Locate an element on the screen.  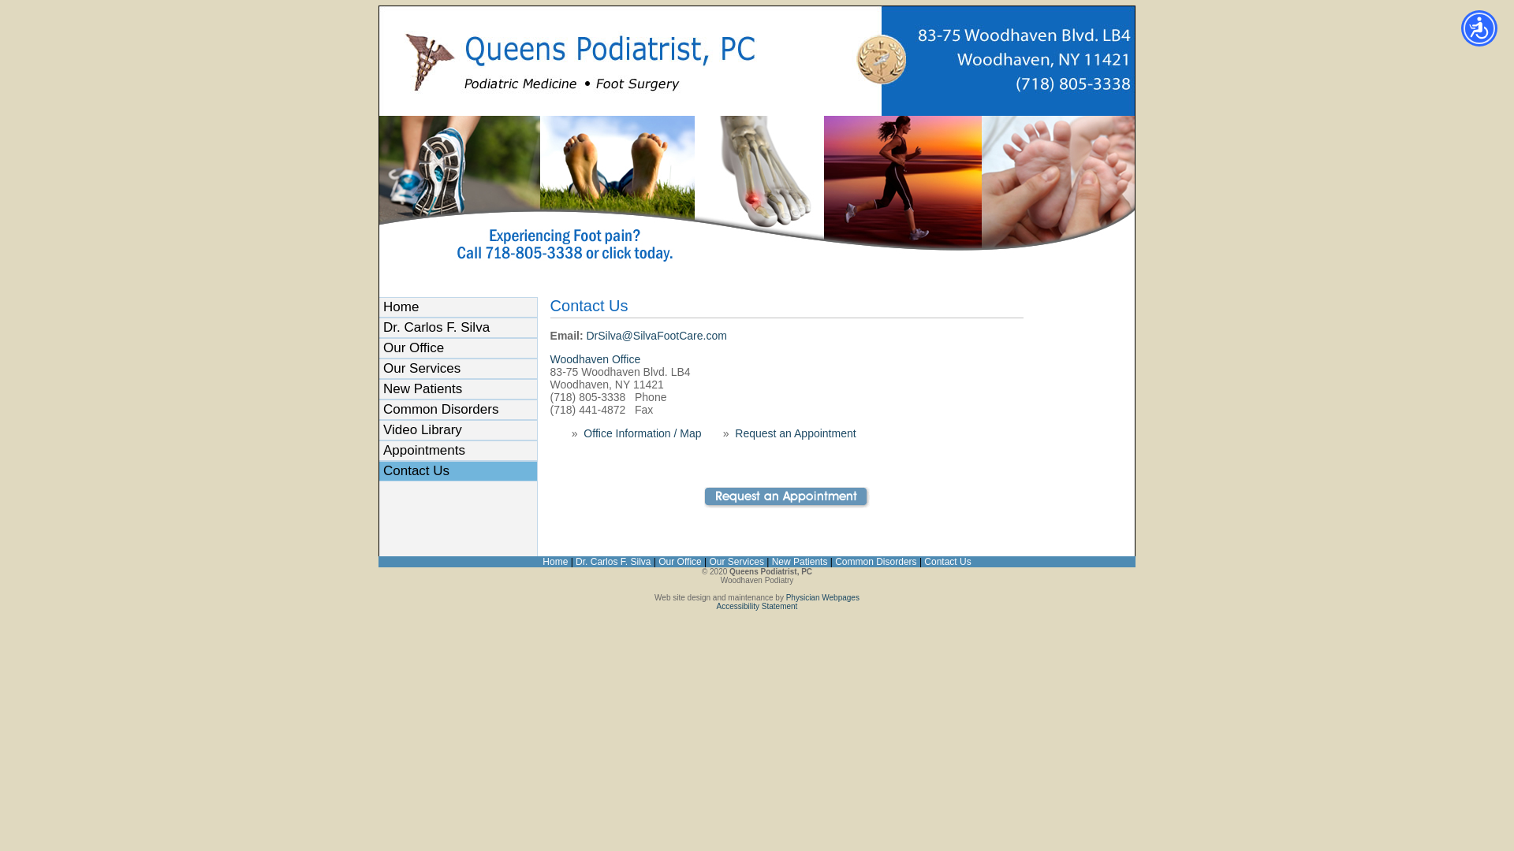
Our Services is located at coordinates (736, 562).